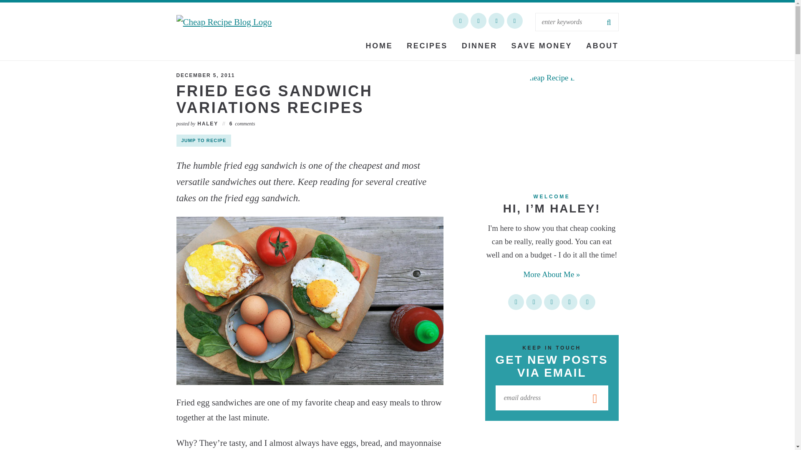 The width and height of the screenshot is (801, 450). What do you see at coordinates (514, 21) in the screenshot?
I see `Instagram` at bounding box center [514, 21].